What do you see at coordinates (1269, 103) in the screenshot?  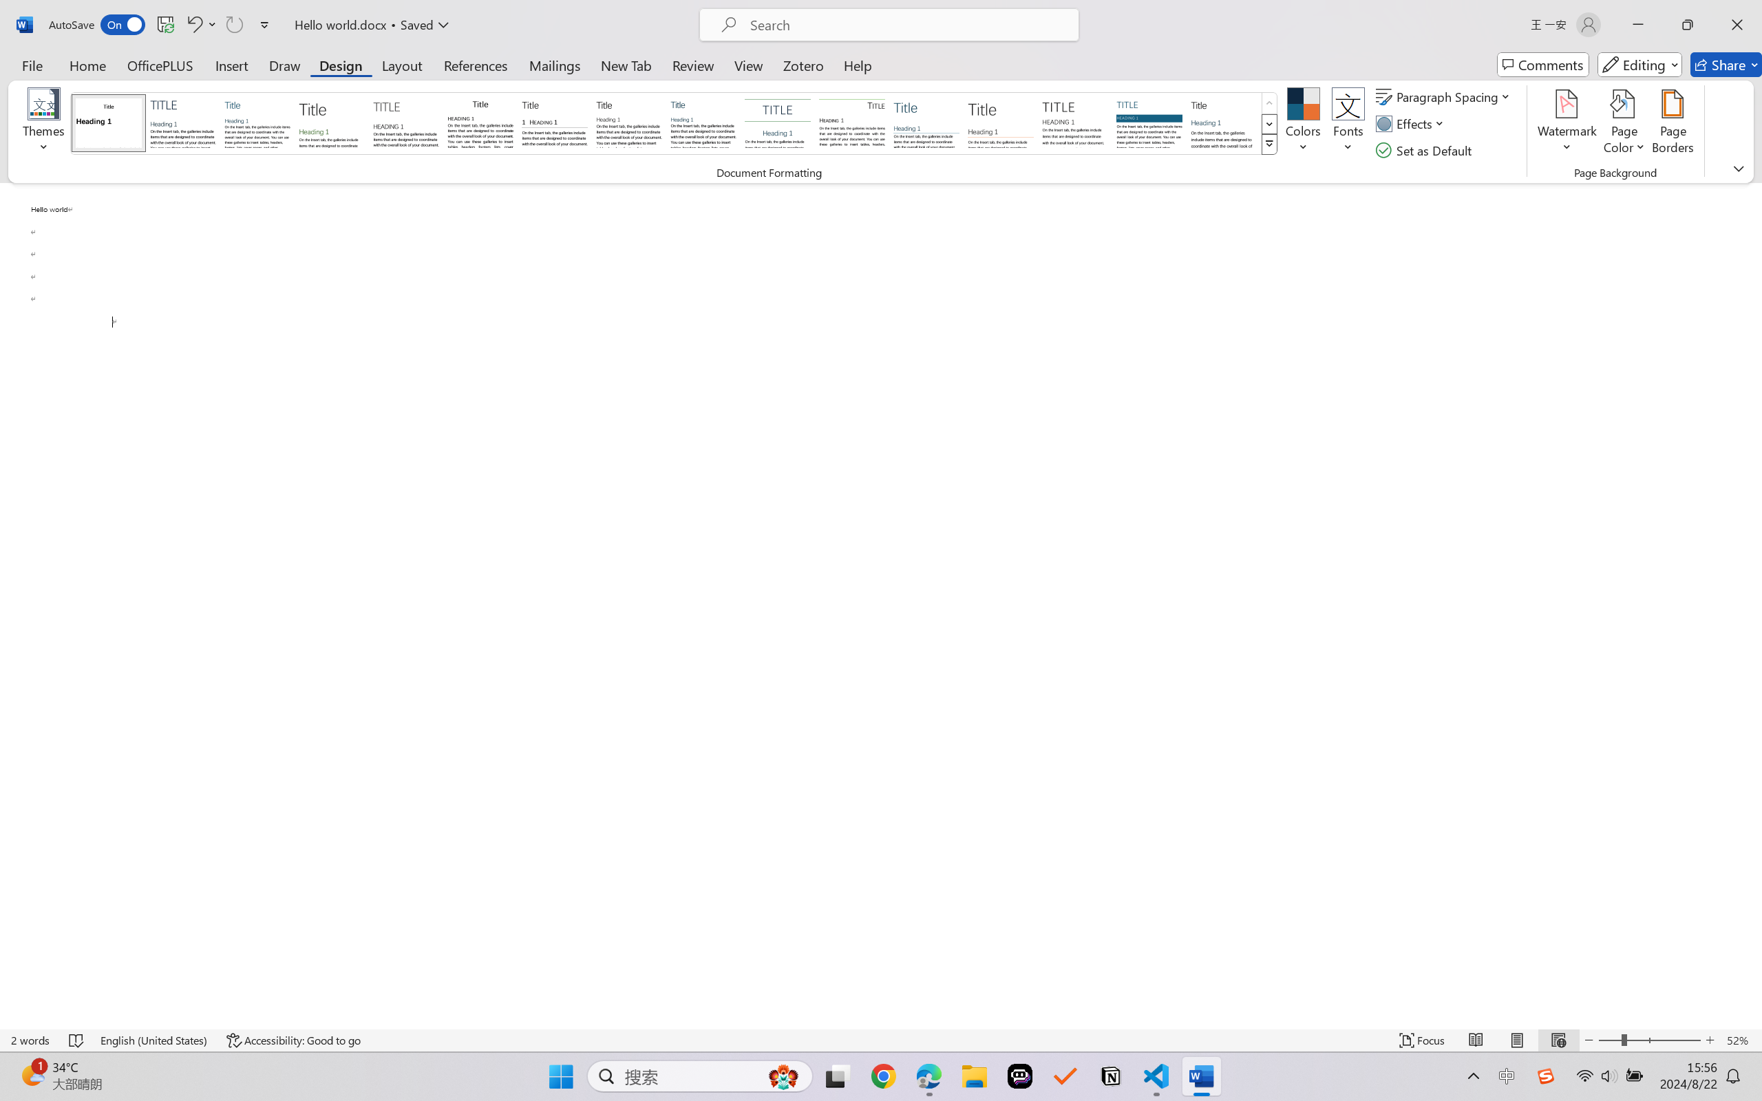 I see `Row up` at bounding box center [1269, 103].